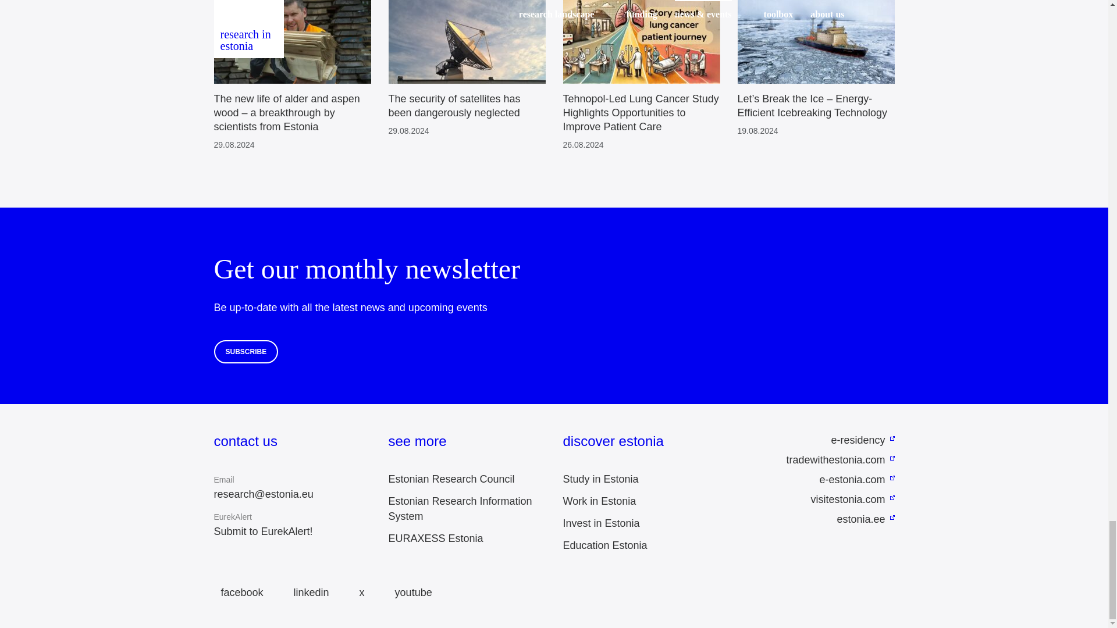  Describe the element at coordinates (461, 508) in the screenshot. I see `Estonian Research Information System` at that location.